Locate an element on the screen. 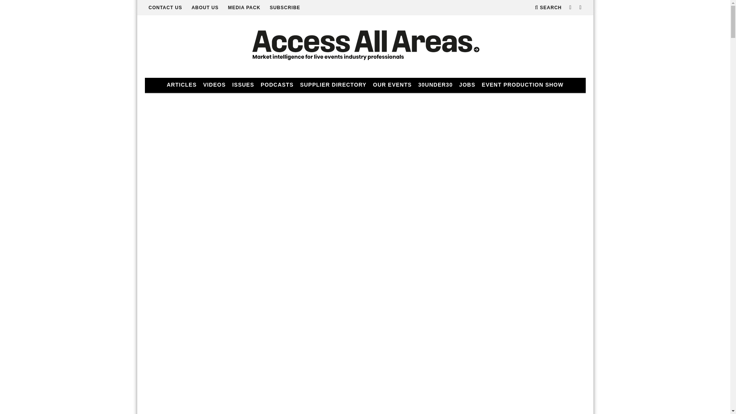  Log In is located at coordinates (365, 209).